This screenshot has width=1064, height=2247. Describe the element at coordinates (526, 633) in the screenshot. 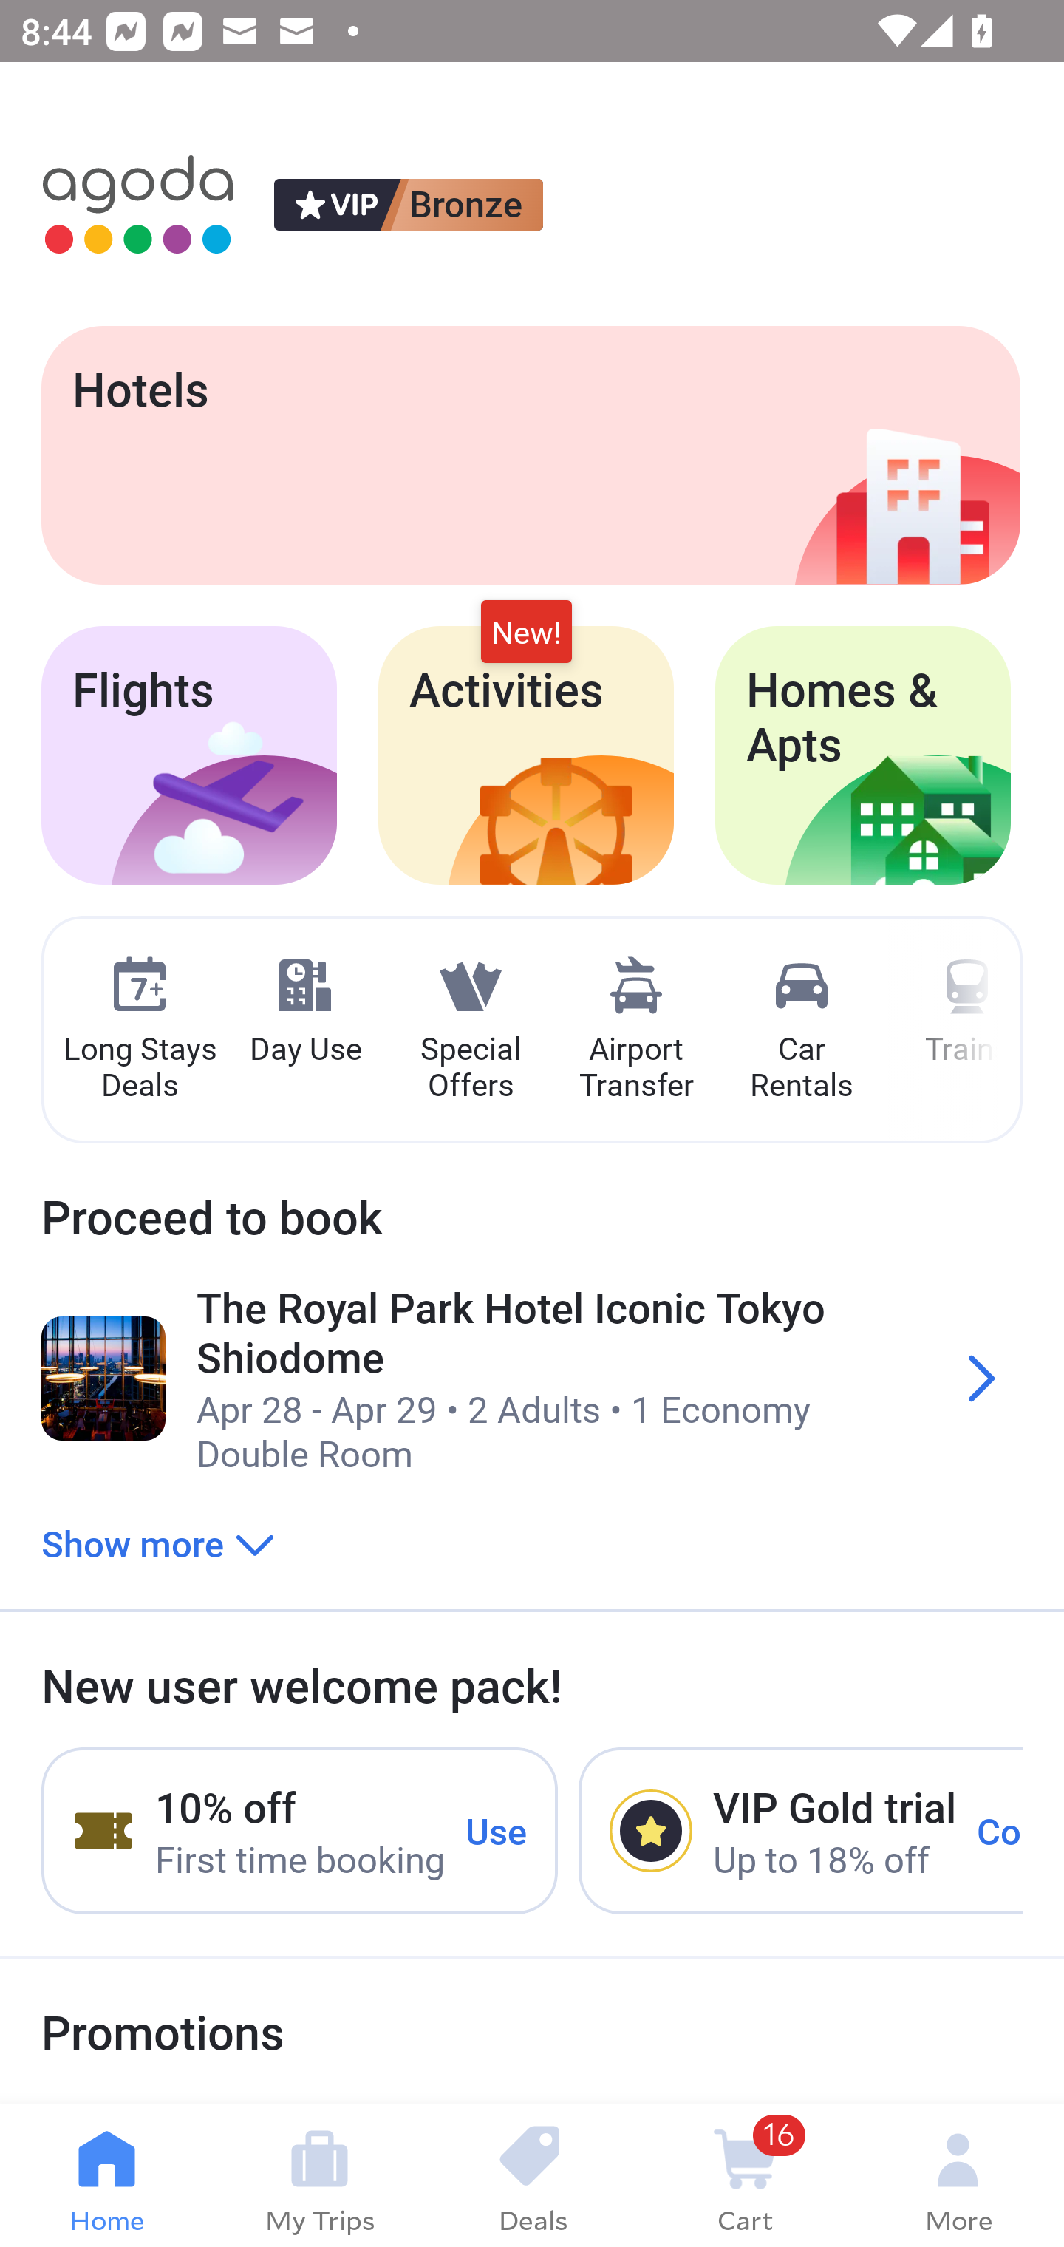

I see `New!` at that location.